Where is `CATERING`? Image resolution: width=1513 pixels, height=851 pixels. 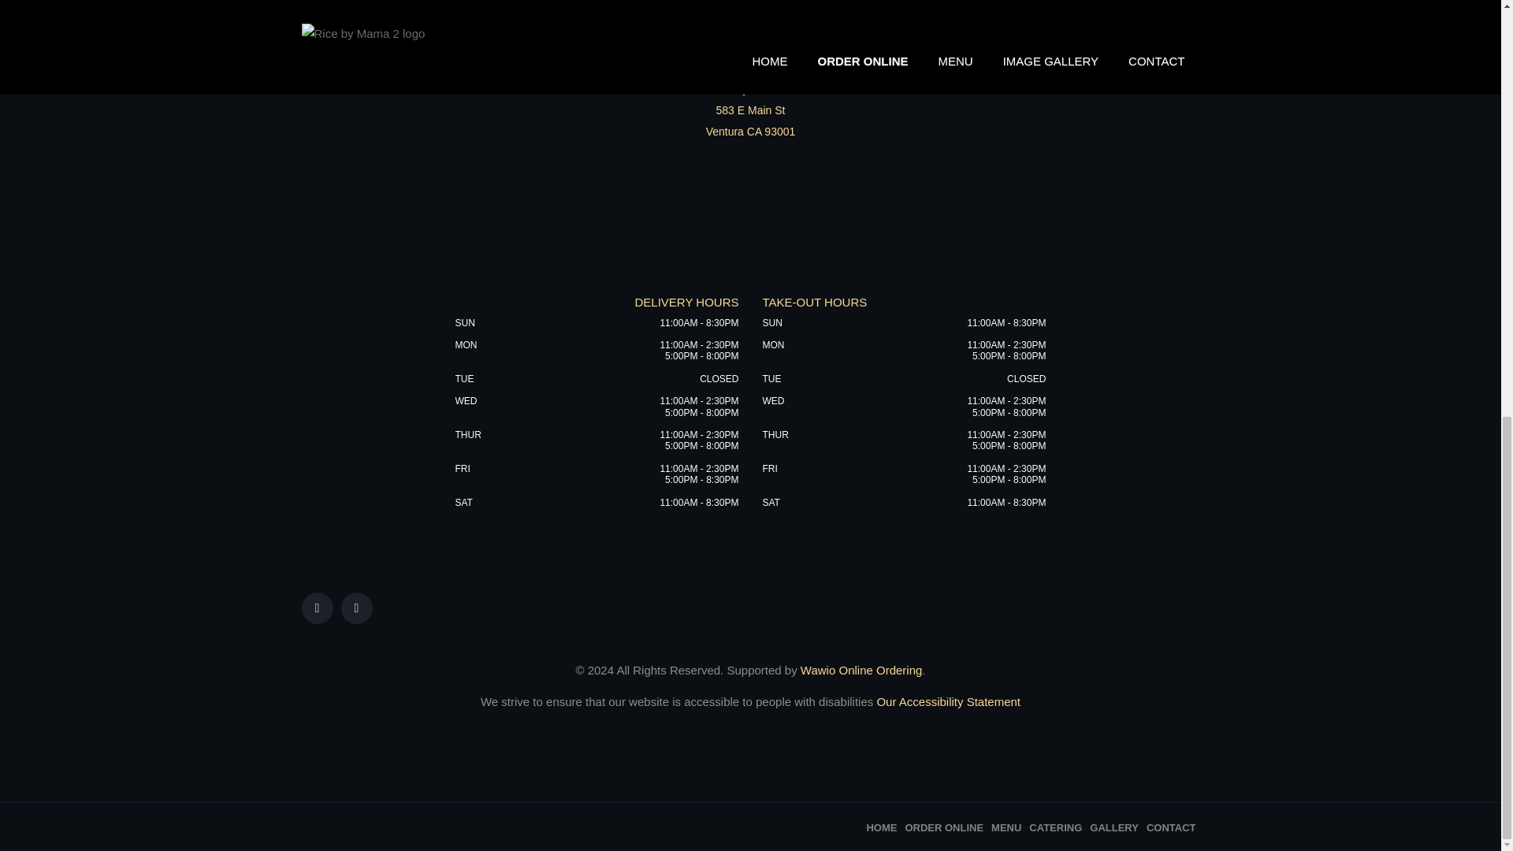 CATERING is located at coordinates (1054, 827).